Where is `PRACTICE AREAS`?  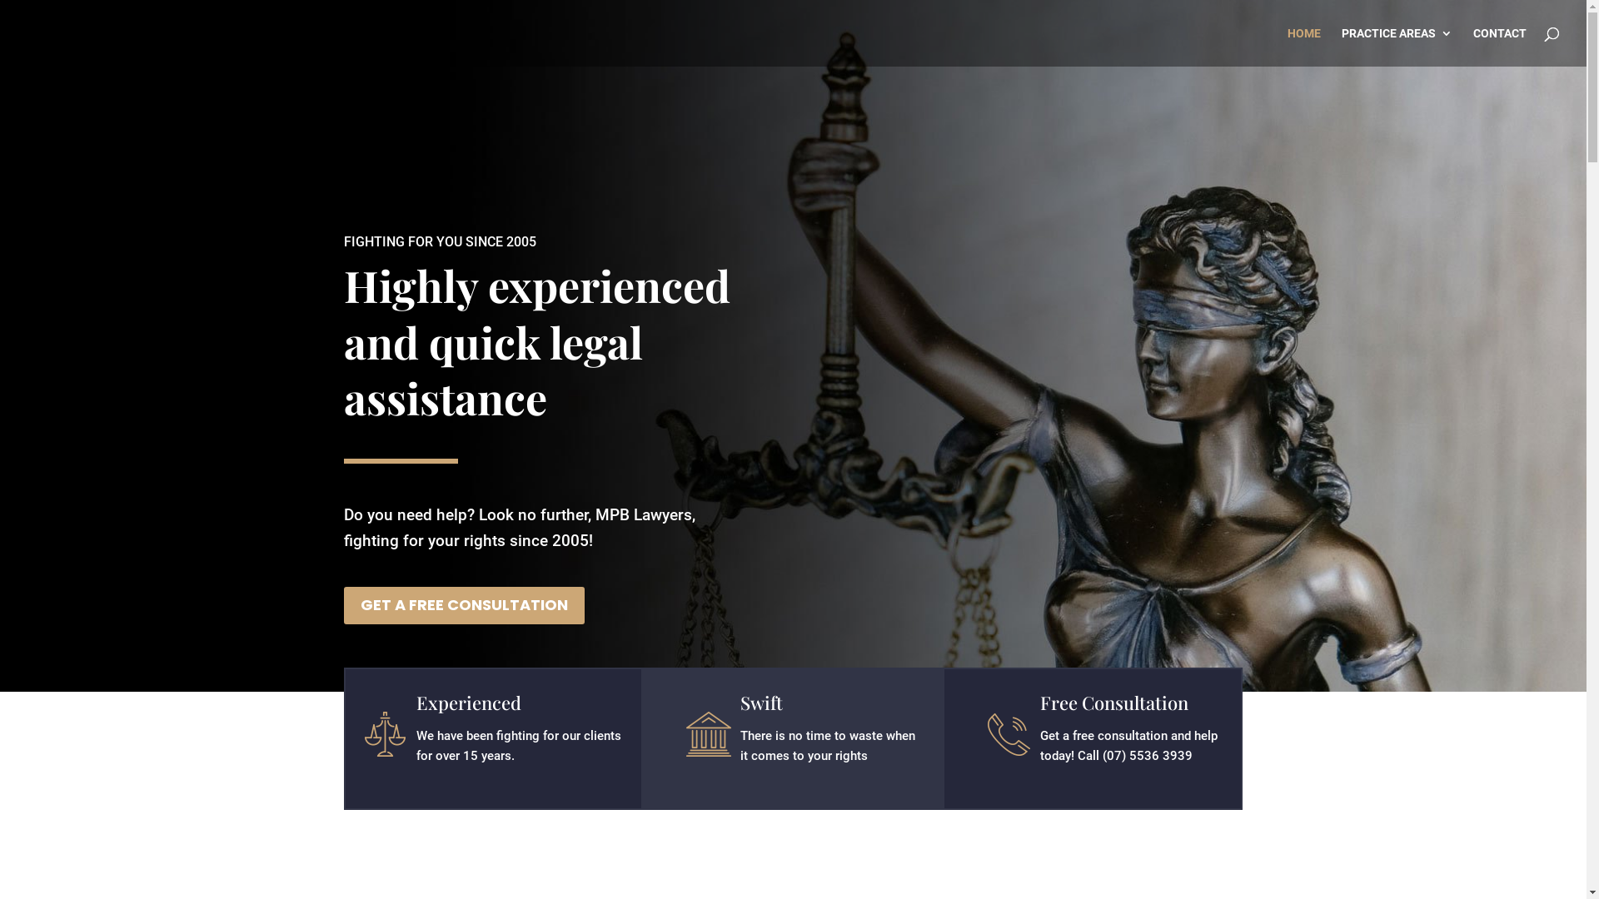
PRACTICE AREAS is located at coordinates (1397, 47).